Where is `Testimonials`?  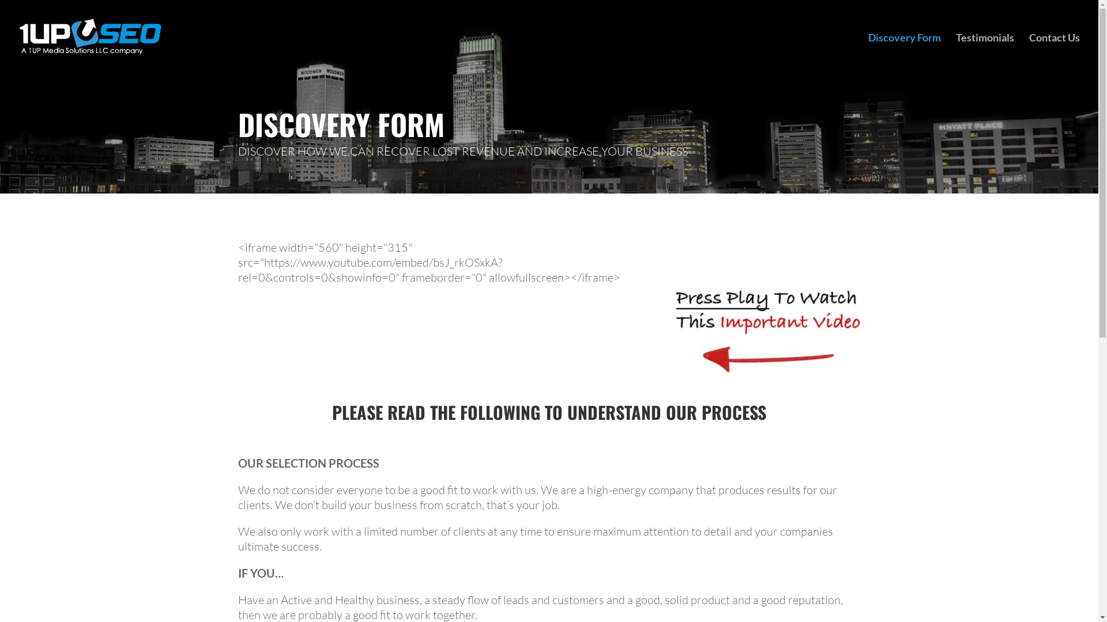 Testimonials is located at coordinates (985, 54).